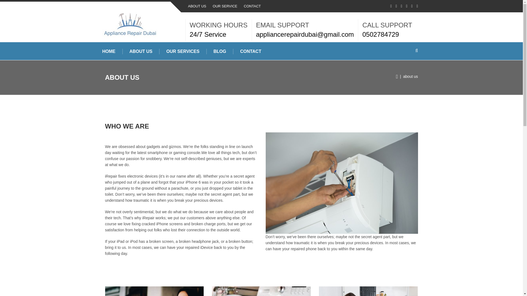 The image size is (527, 296). I want to click on Appliance Repair Dubai, so click(130, 25).